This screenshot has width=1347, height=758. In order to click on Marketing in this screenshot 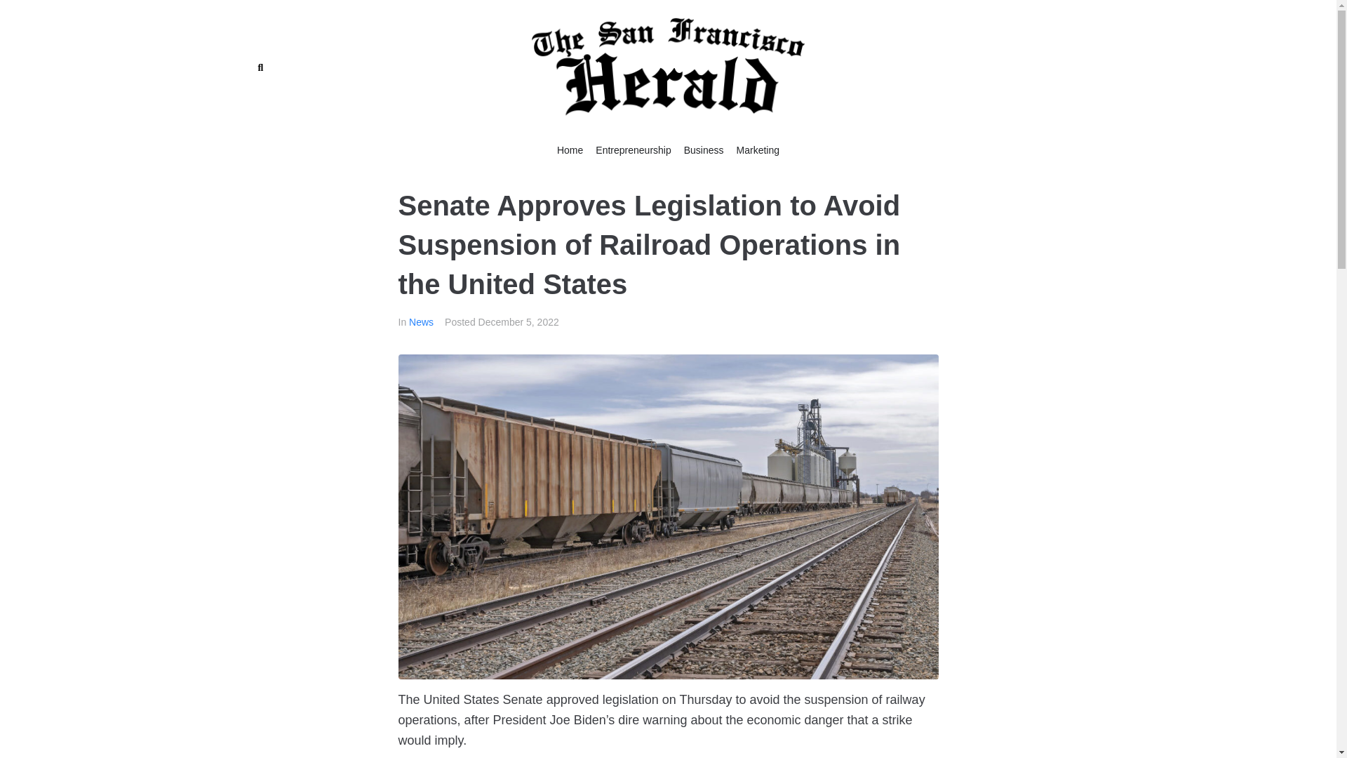, I will do `click(758, 150)`.